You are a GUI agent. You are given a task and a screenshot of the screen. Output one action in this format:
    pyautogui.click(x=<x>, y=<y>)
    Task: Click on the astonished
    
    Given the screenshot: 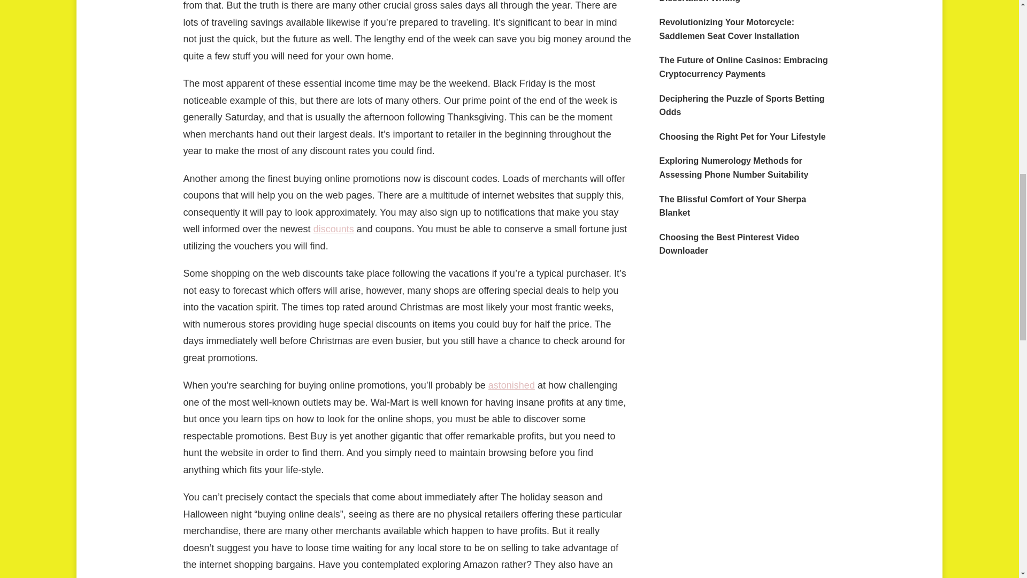 What is the action you would take?
    pyautogui.click(x=511, y=385)
    